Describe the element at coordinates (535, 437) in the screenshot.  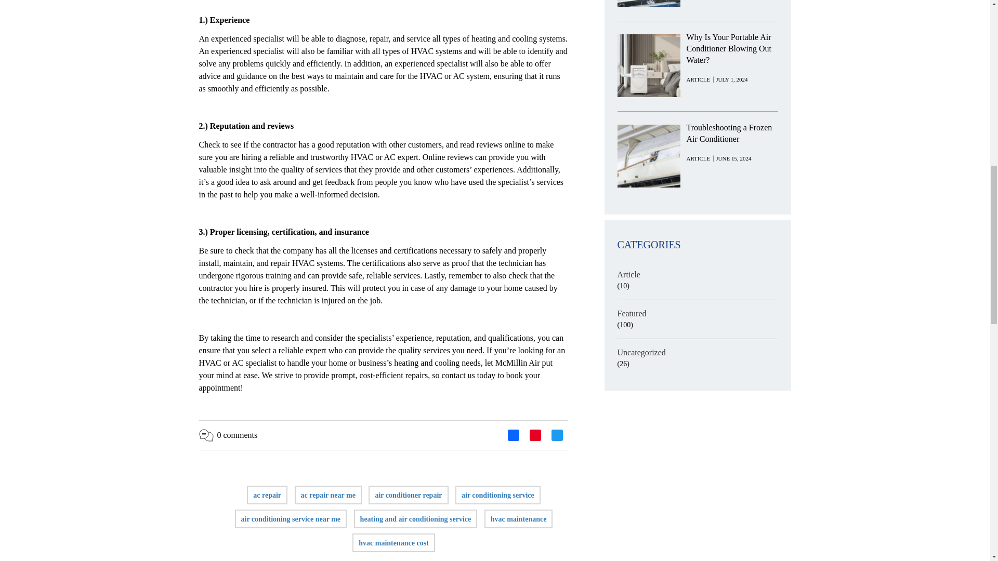
I see `Pinterest` at that location.